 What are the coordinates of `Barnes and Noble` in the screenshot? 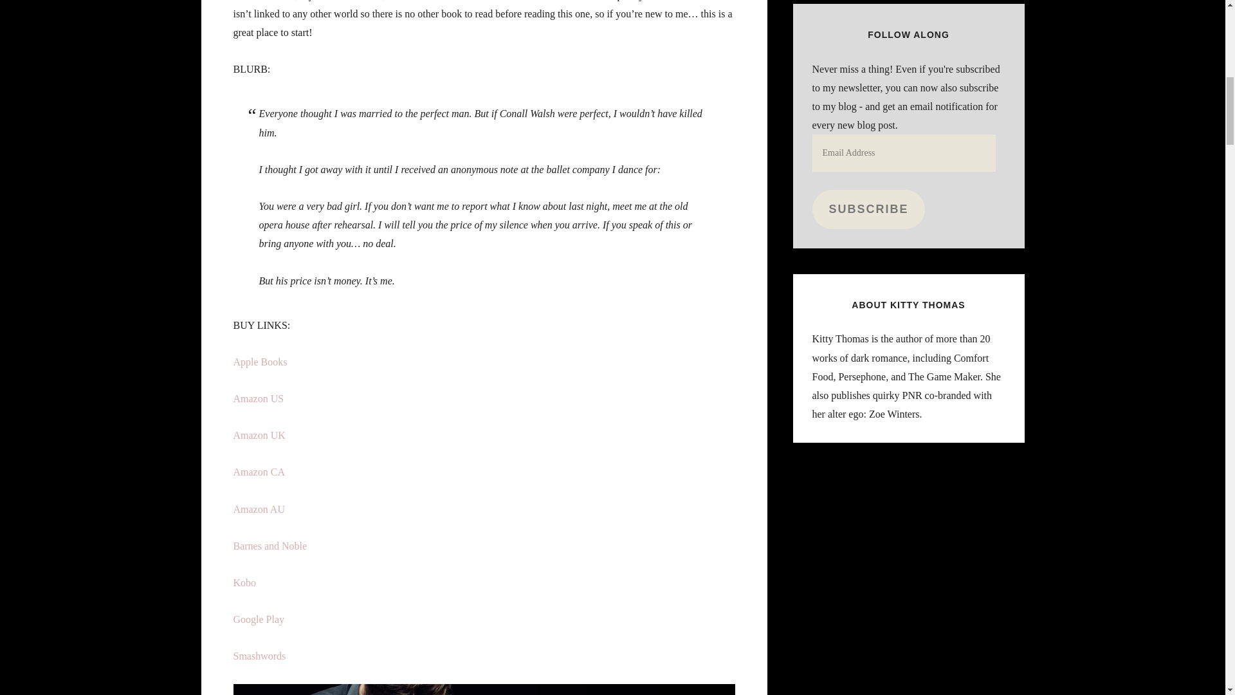 It's located at (270, 546).